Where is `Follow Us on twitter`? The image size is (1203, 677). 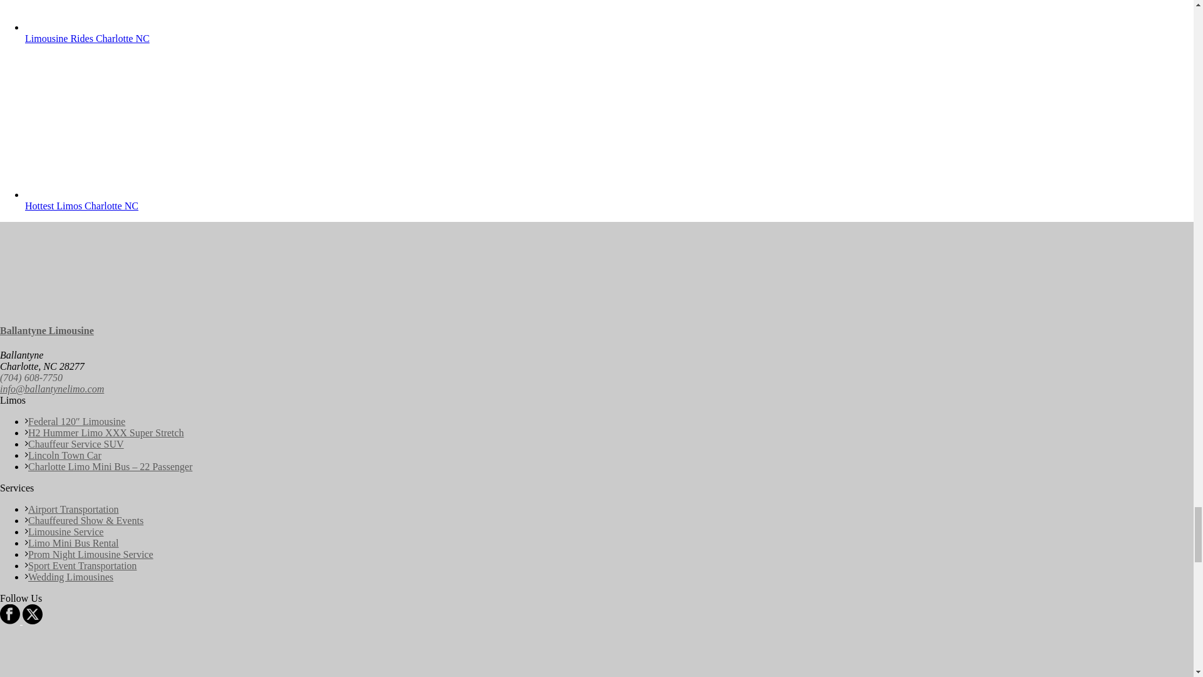 Follow Us on twitter is located at coordinates (31, 621).